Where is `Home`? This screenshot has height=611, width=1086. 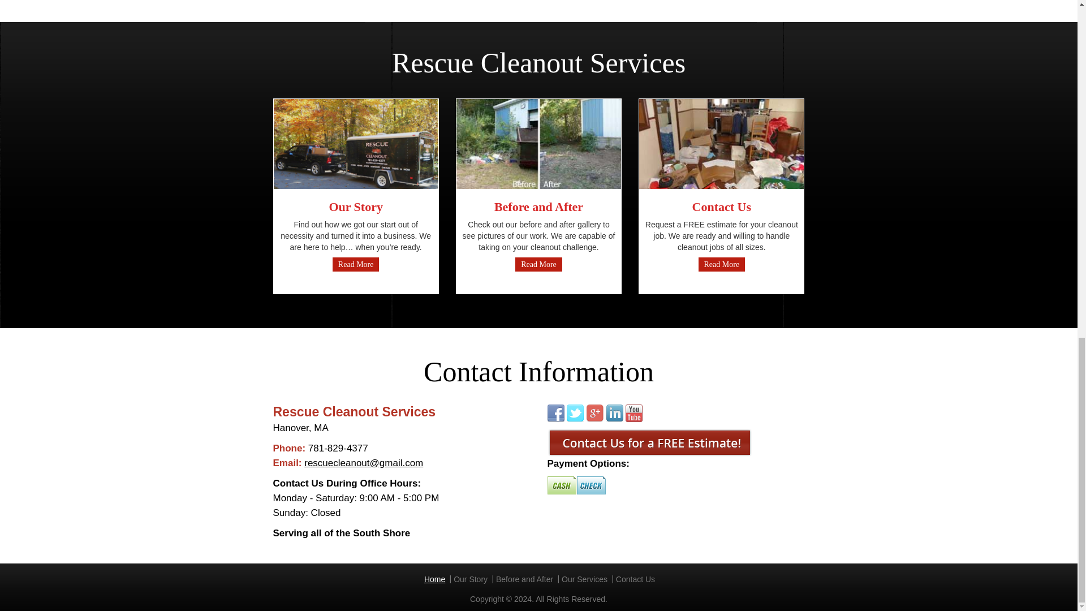 Home is located at coordinates (434, 579).